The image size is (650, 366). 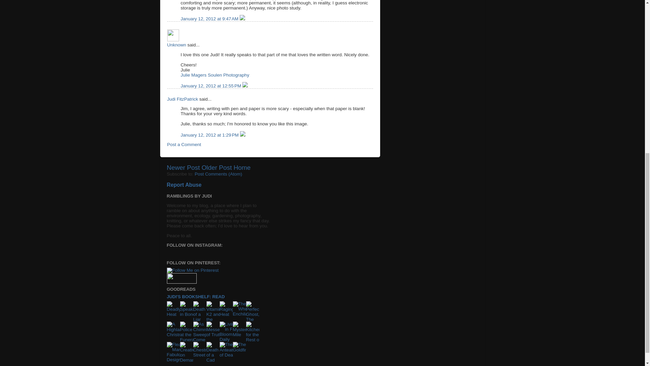 What do you see at coordinates (215, 75) in the screenshot?
I see `Julie Magers Soulen Photography` at bounding box center [215, 75].